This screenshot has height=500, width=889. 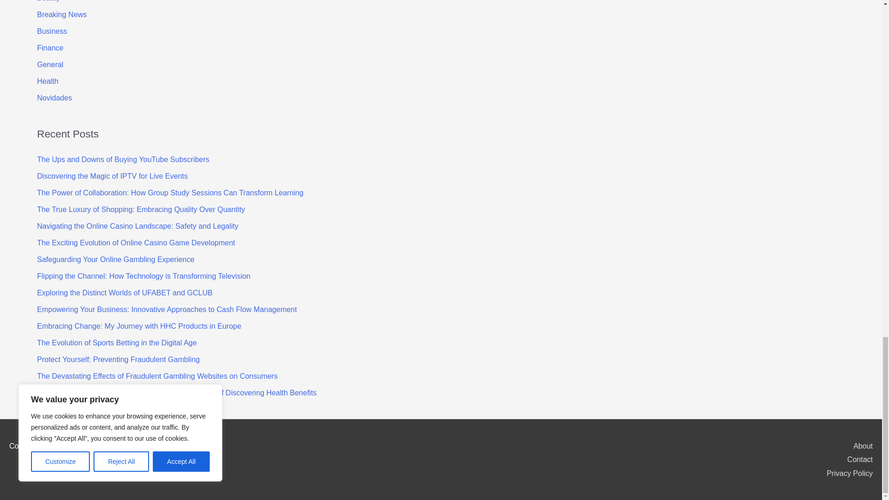 What do you see at coordinates (50, 48) in the screenshot?
I see `Finance` at bounding box center [50, 48].